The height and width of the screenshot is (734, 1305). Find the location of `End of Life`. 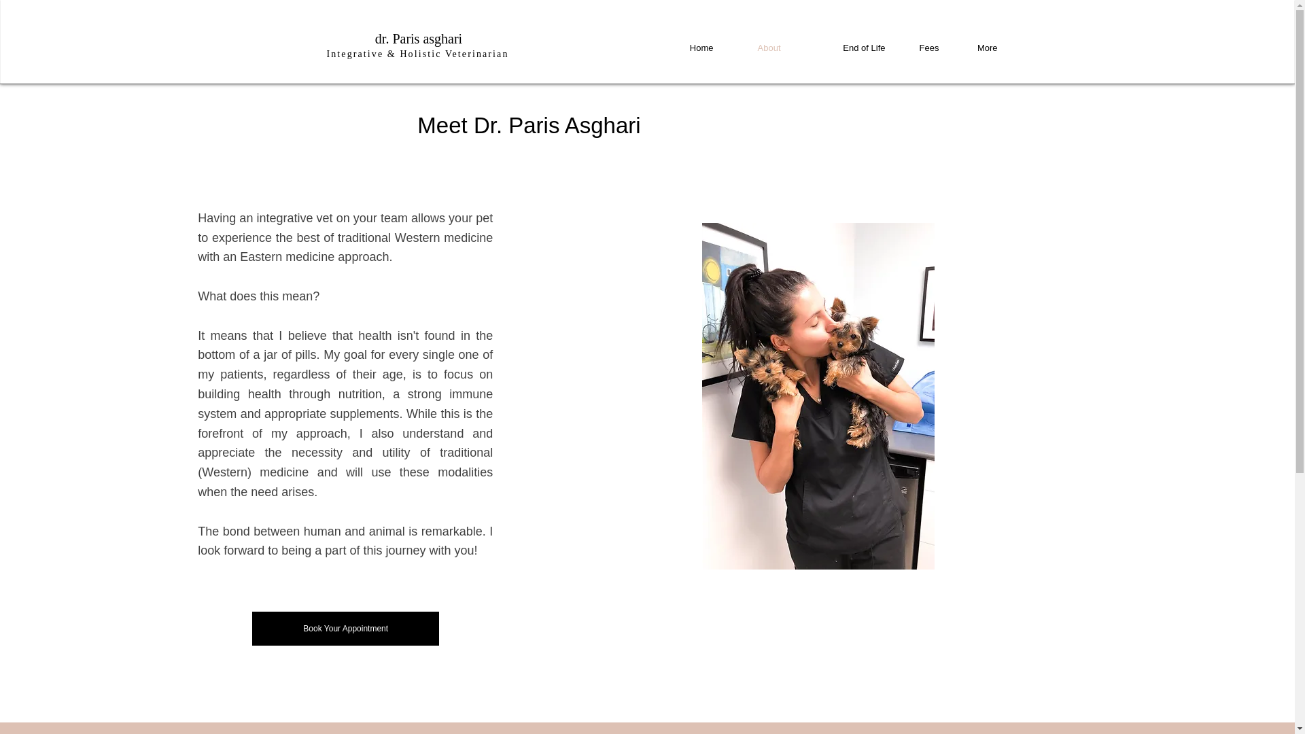

End of Life is located at coordinates (843, 48).